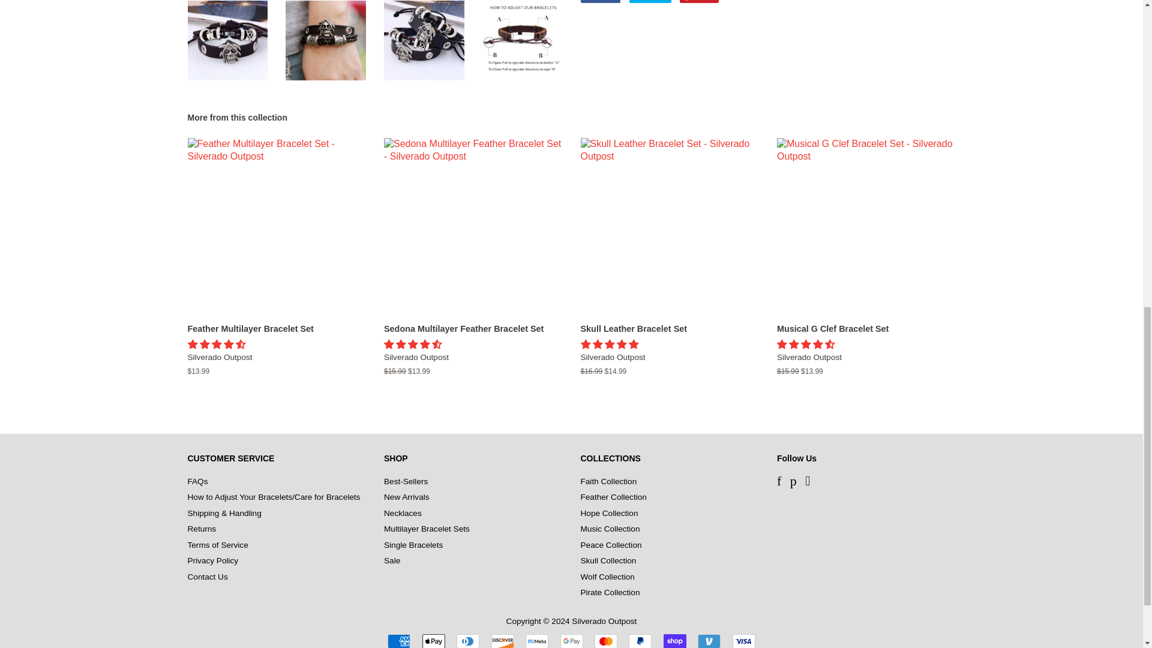 Image resolution: width=1152 pixels, height=648 pixels. Describe the element at coordinates (571, 641) in the screenshot. I see `Google Pay` at that location.